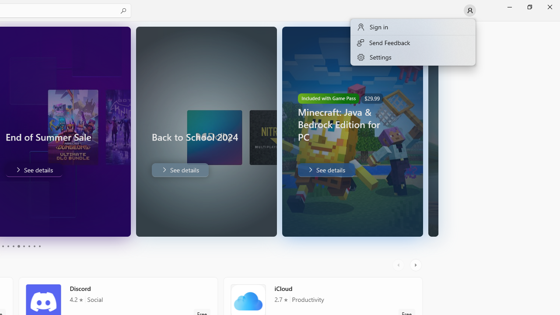 Image resolution: width=560 pixels, height=315 pixels. Describe the element at coordinates (8, 246) in the screenshot. I see `Page 4` at that location.